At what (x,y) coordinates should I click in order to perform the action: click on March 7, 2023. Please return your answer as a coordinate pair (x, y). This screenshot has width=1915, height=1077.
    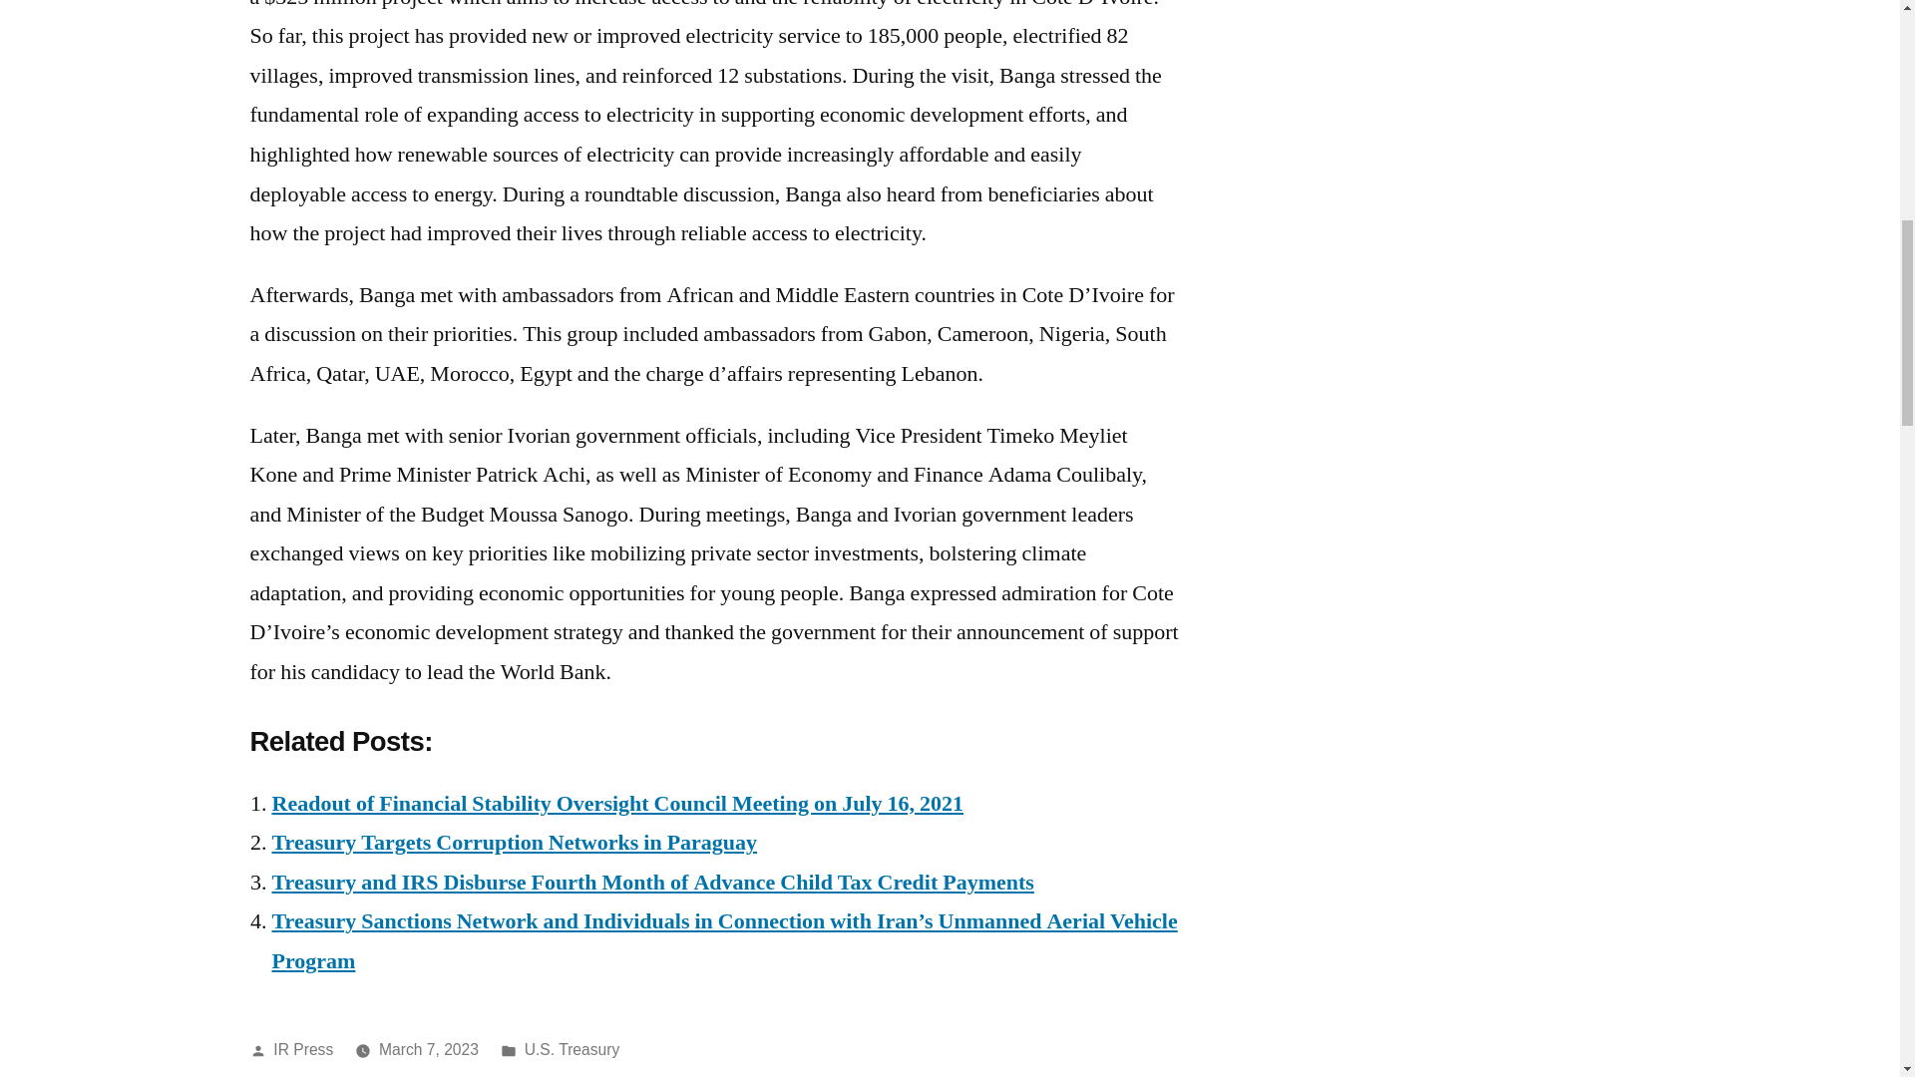
    Looking at the image, I should click on (429, 1049).